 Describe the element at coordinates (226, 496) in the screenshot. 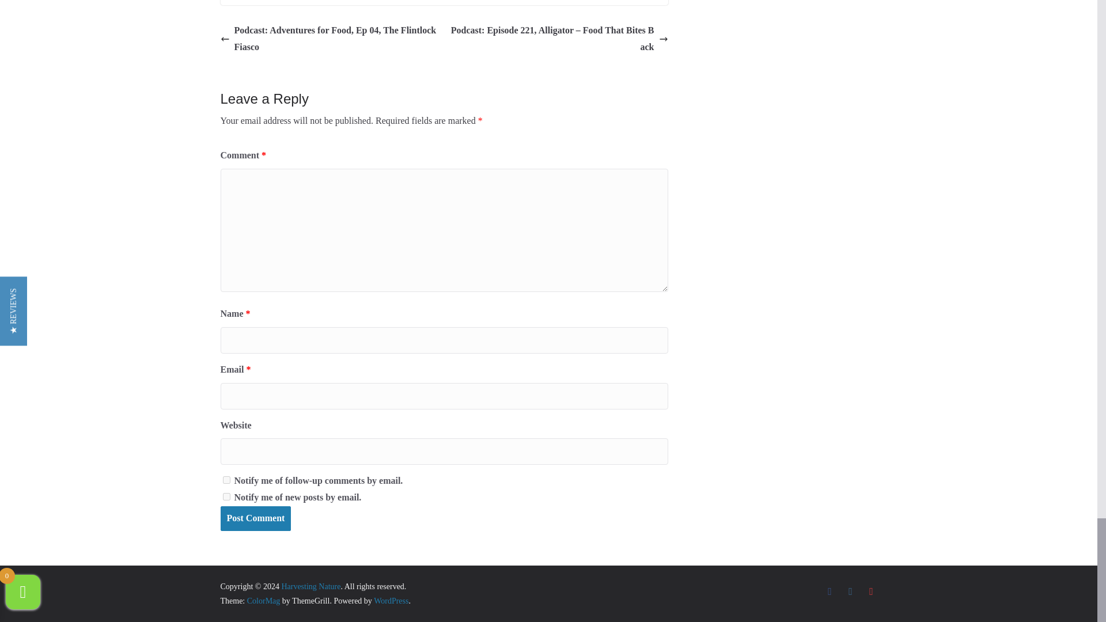

I see `subscribe` at that location.